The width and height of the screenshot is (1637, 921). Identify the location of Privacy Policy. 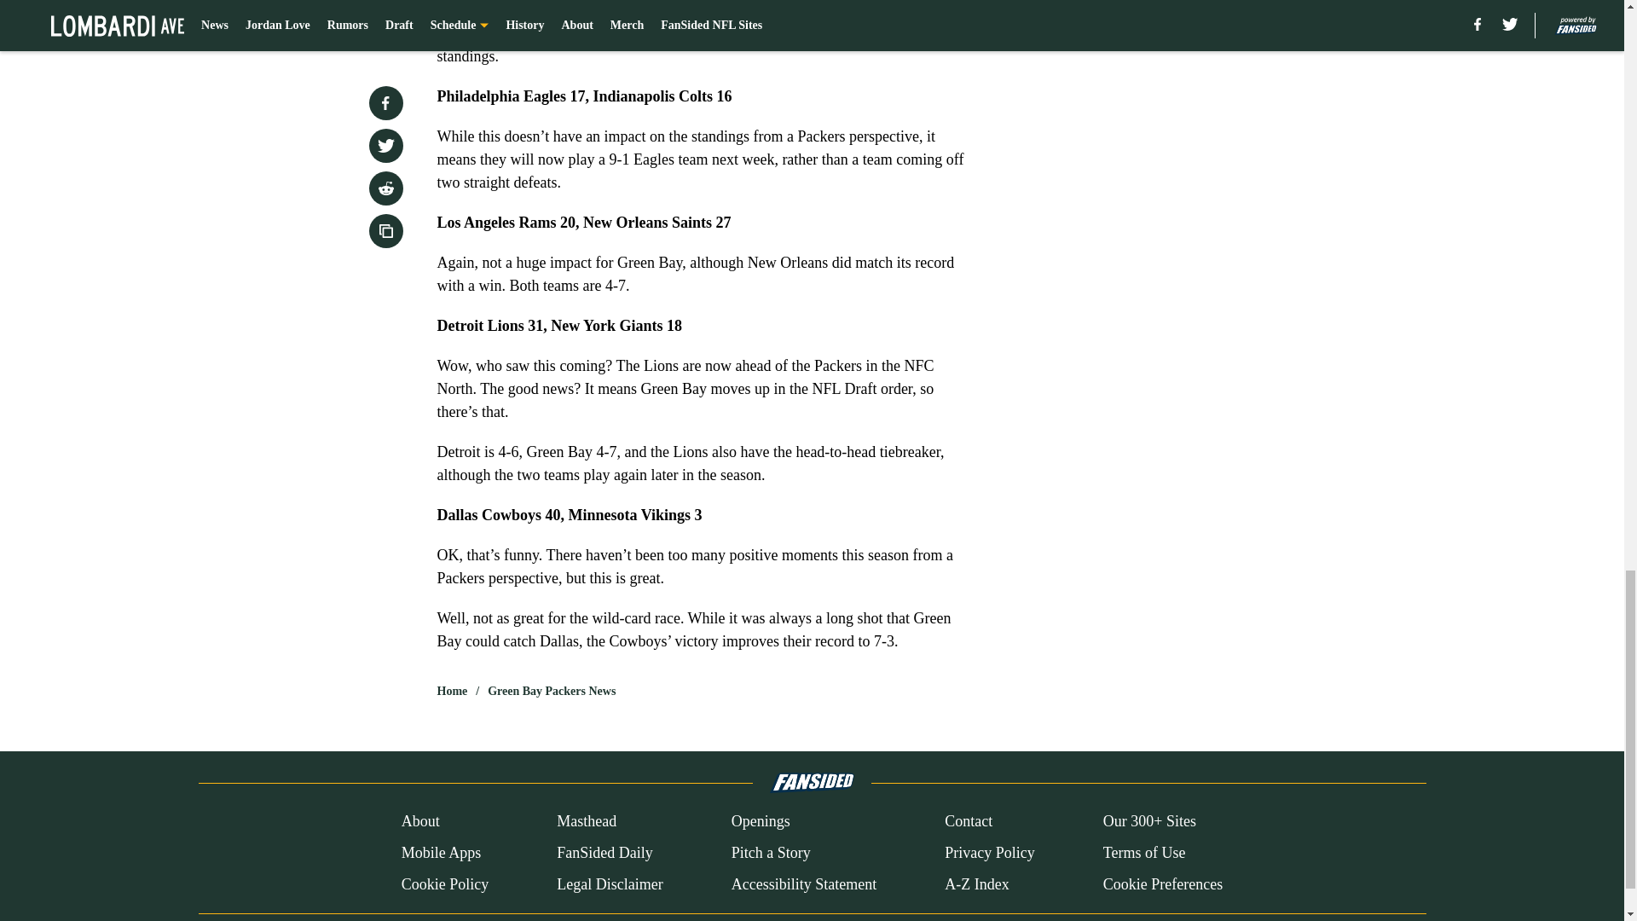
(989, 853).